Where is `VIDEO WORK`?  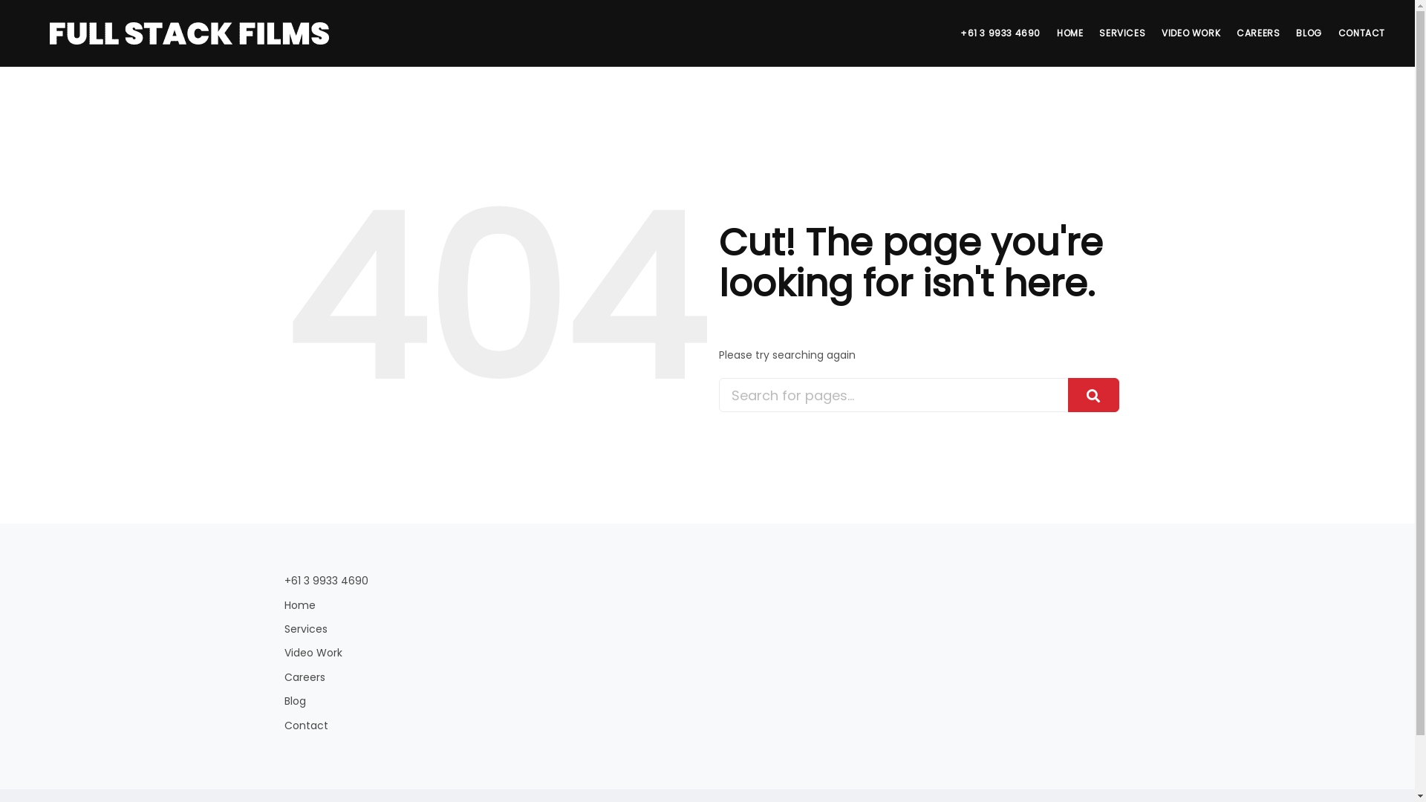
VIDEO WORK is located at coordinates (1191, 33).